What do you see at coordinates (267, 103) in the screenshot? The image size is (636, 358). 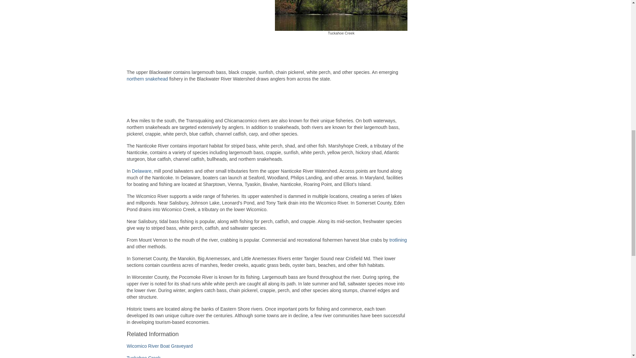 I see `Advertisement` at bounding box center [267, 103].